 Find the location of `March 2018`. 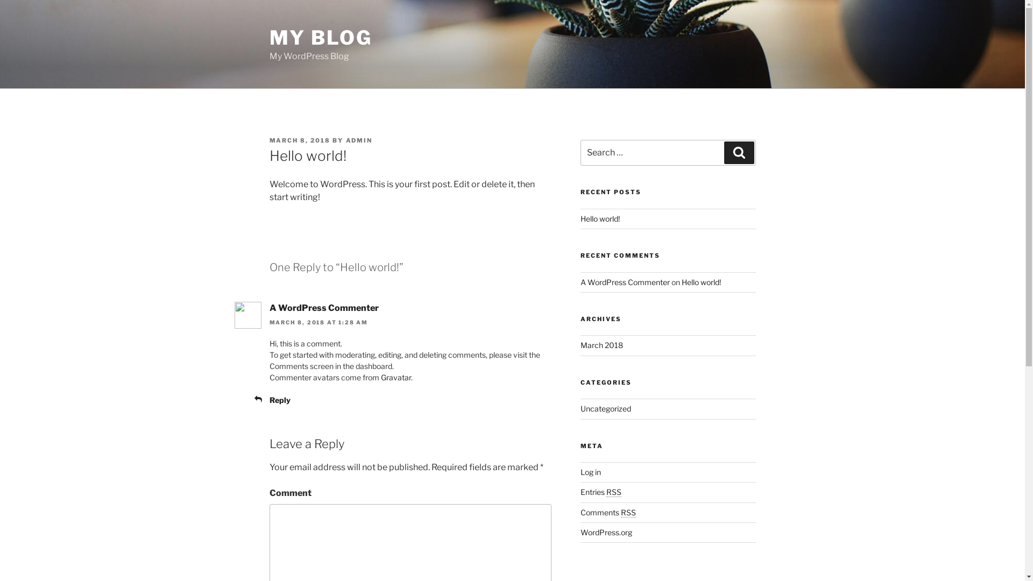

March 2018 is located at coordinates (602, 345).